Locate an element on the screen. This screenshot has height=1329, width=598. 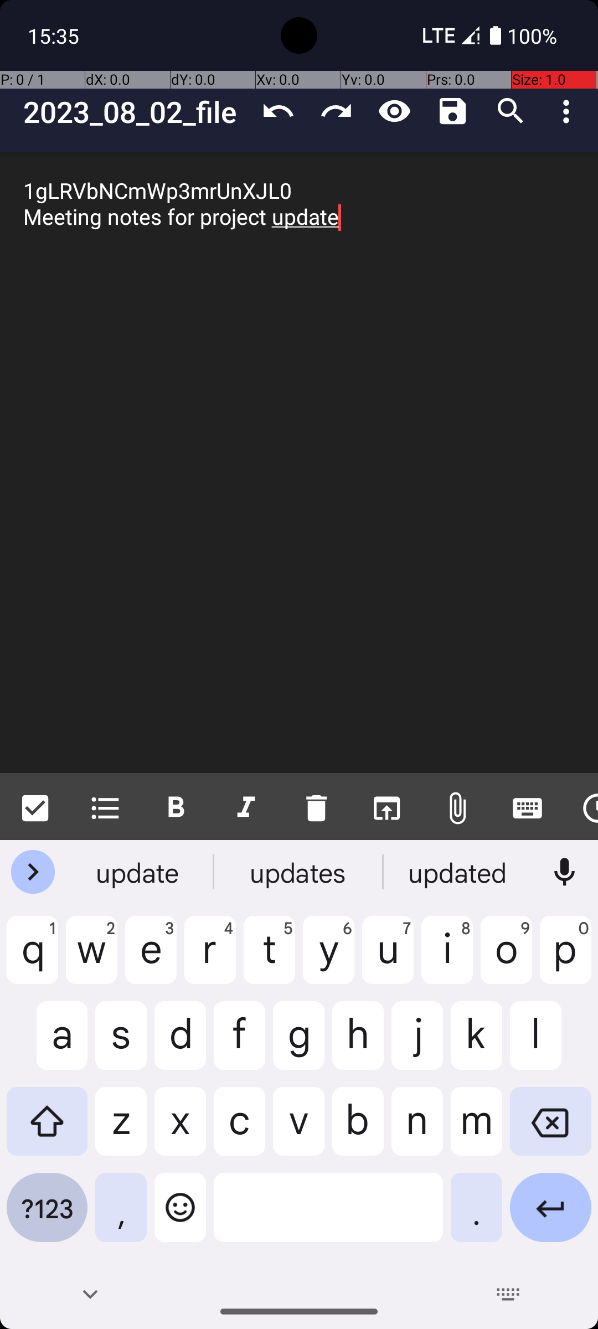
2023_08_02_file is located at coordinates (136, 112).